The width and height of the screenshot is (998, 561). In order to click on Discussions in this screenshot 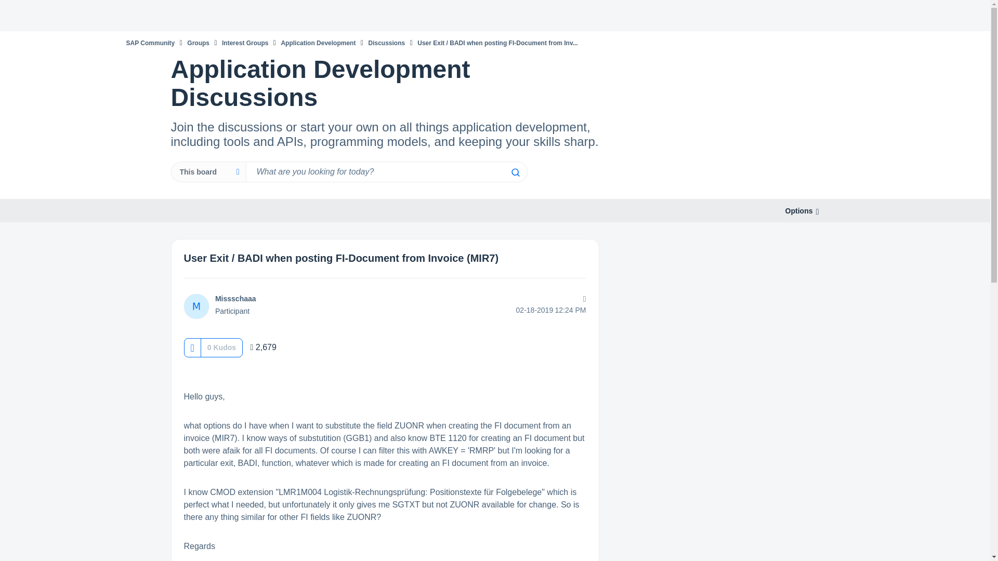, I will do `click(387, 43)`.